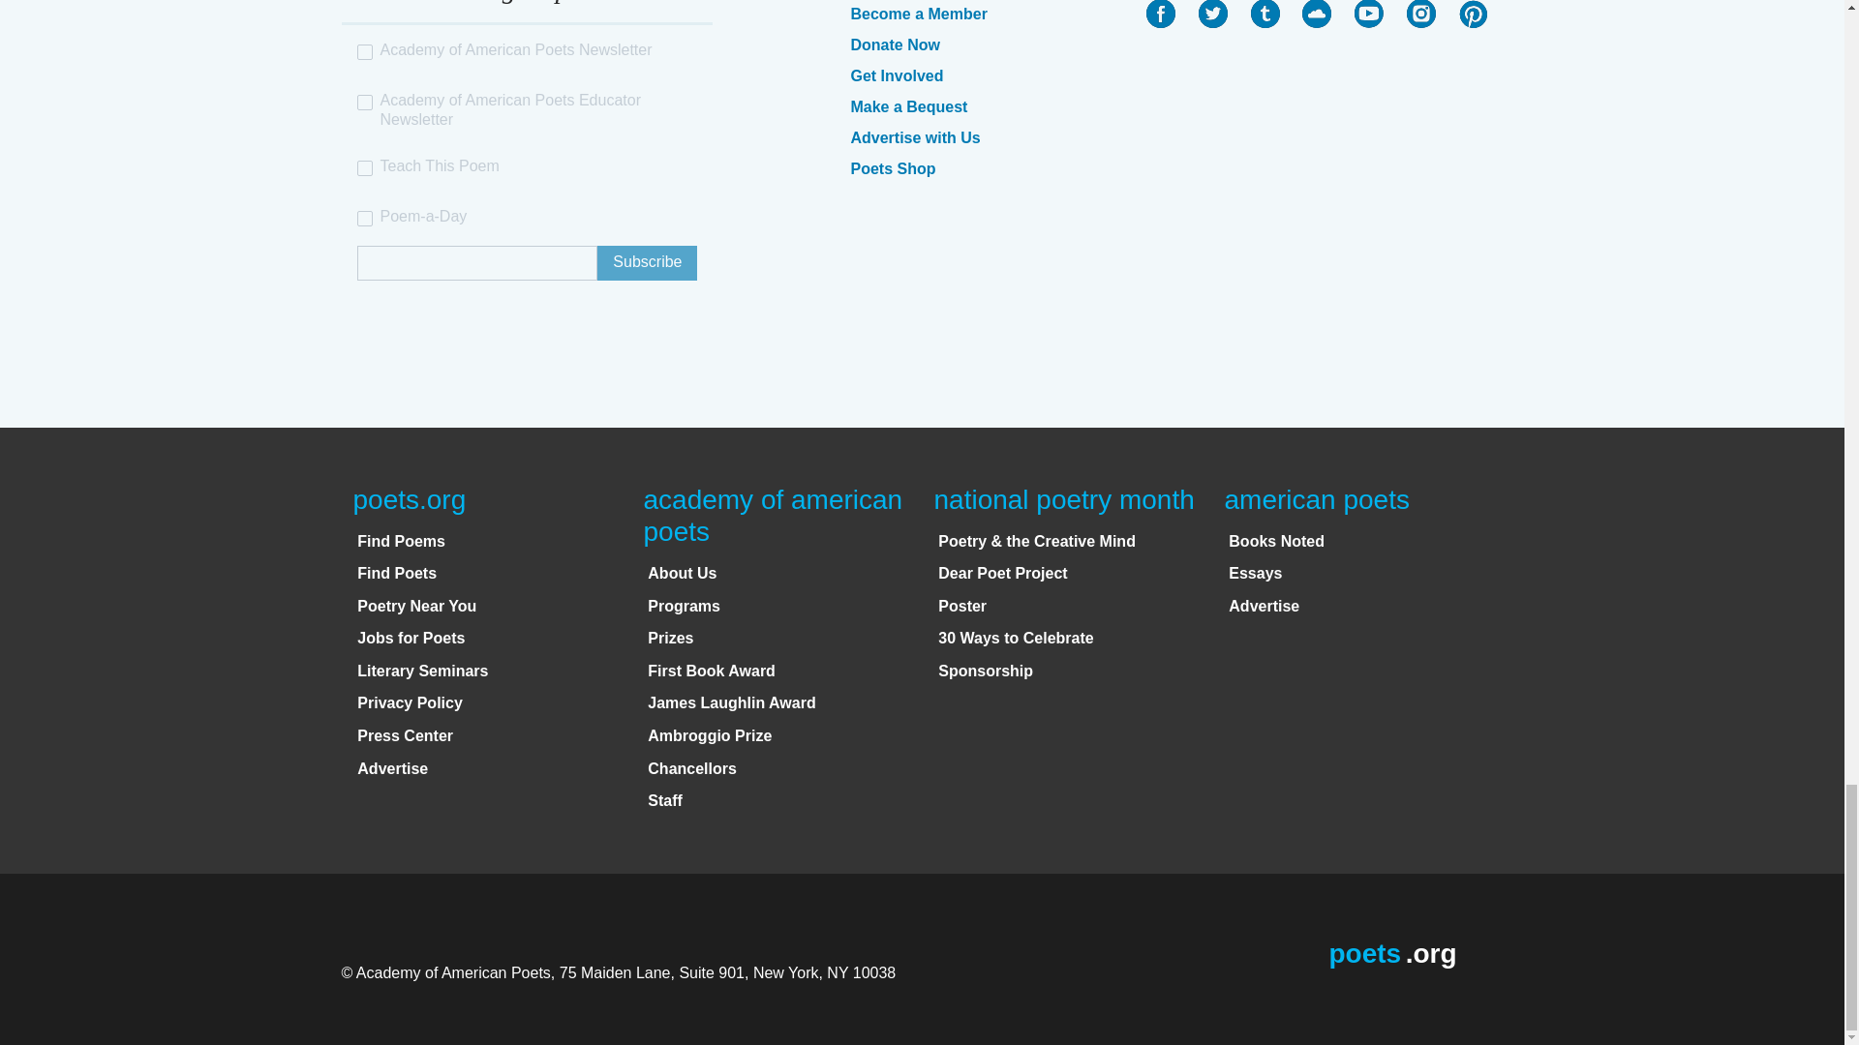 This screenshot has width=1859, height=1045. What do you see at coordinates (416, 606) in the screenshot?
I see `Poetry Near You` at bounding box center [416, 606].